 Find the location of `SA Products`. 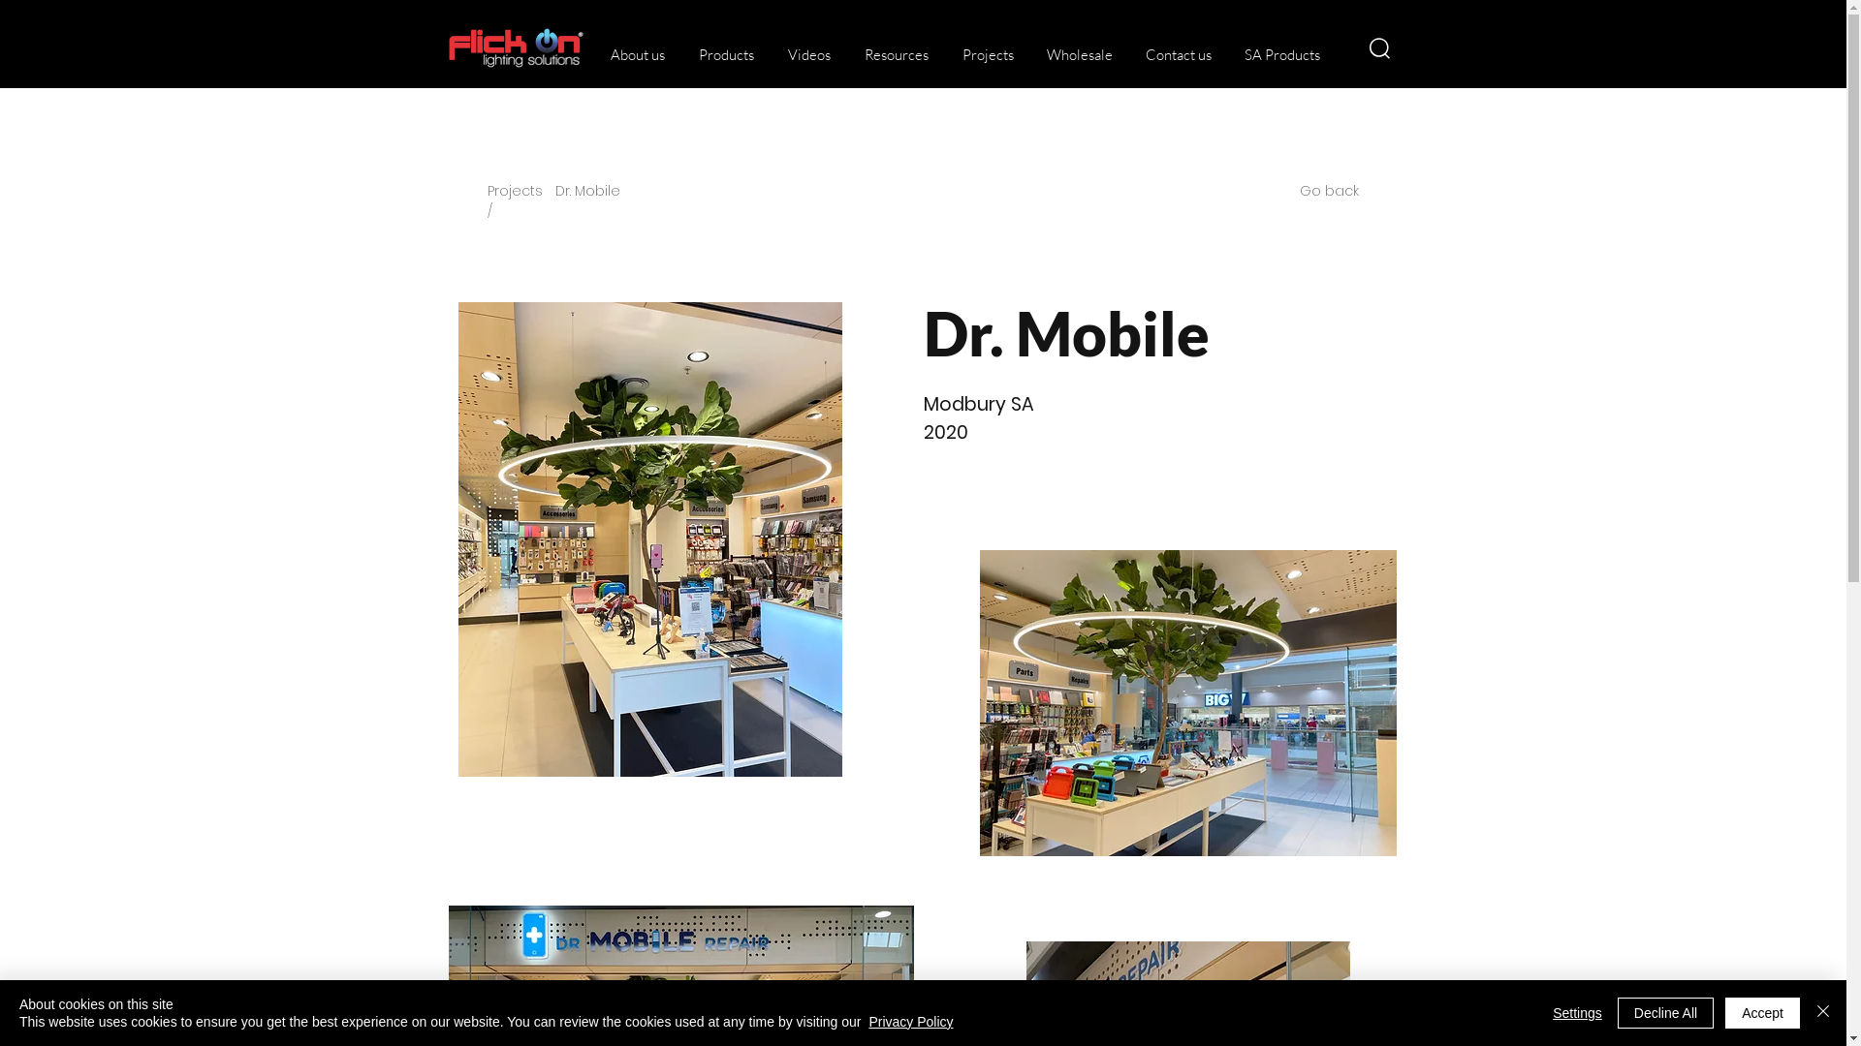

SA Products is located at coordinates (1279, 55).